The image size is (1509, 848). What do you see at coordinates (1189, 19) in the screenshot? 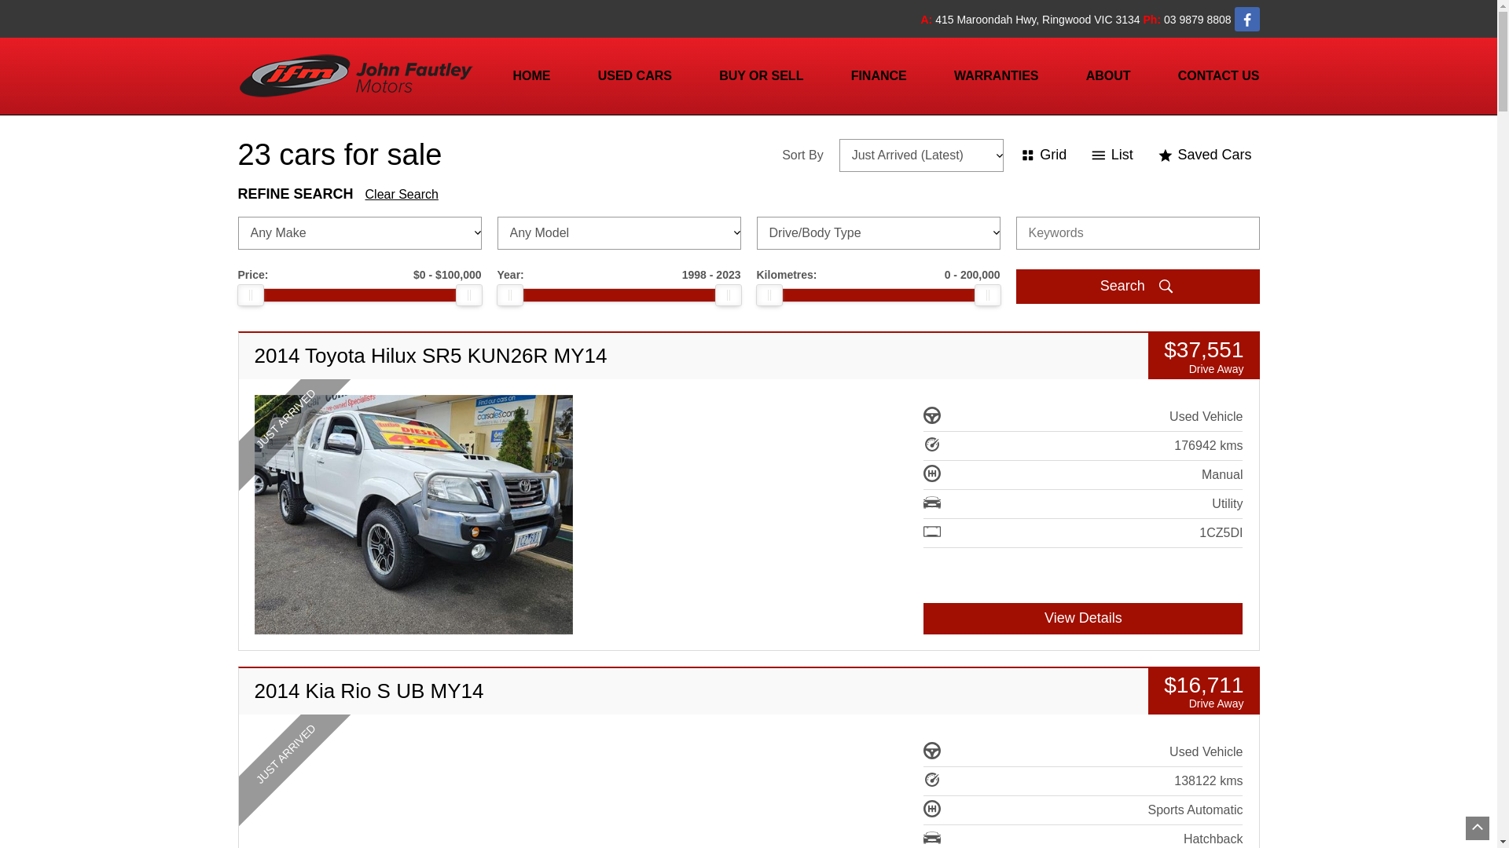
I see `Ph: 03 9879 8808` at bounding box center [1189, 19].